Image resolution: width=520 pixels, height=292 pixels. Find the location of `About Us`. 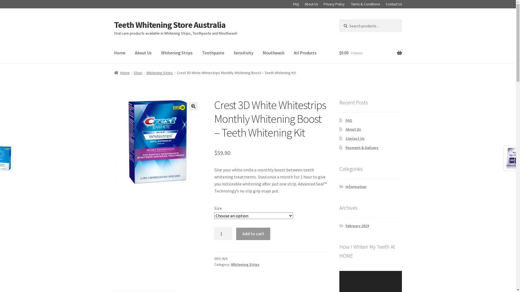

About Us is located at coordinates (353, 129).